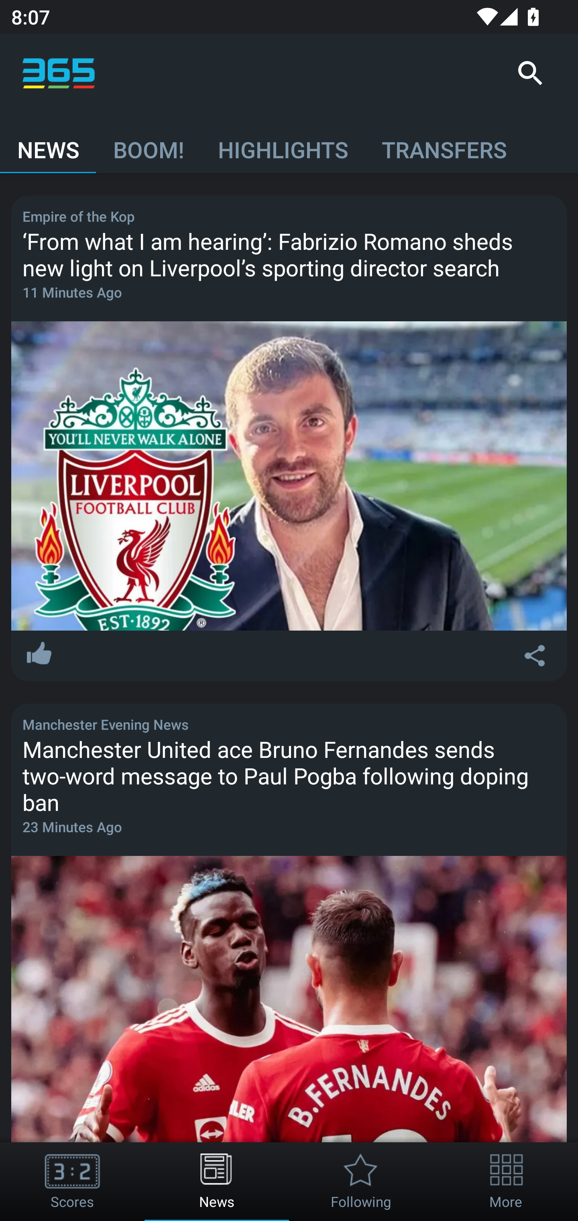  I want to click on Search, so click(530, 73).